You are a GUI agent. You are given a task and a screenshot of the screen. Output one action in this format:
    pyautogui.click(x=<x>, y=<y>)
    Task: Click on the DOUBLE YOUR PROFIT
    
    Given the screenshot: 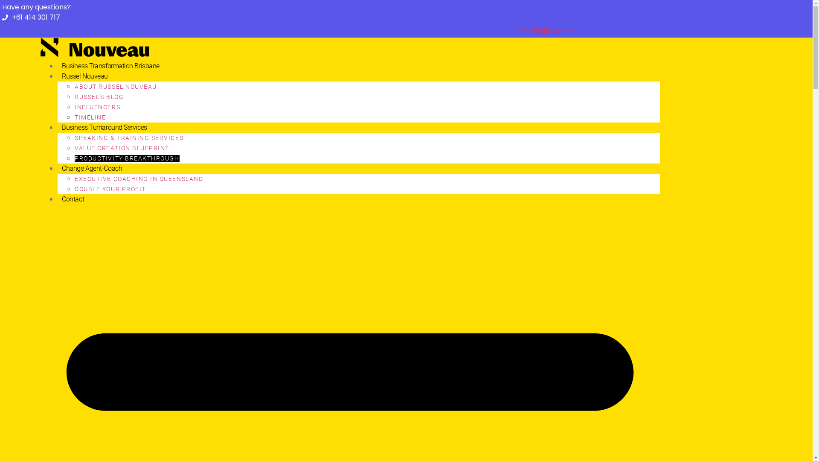 What is the action you would take?
    pyautogui.click(x=110, y=189)
    